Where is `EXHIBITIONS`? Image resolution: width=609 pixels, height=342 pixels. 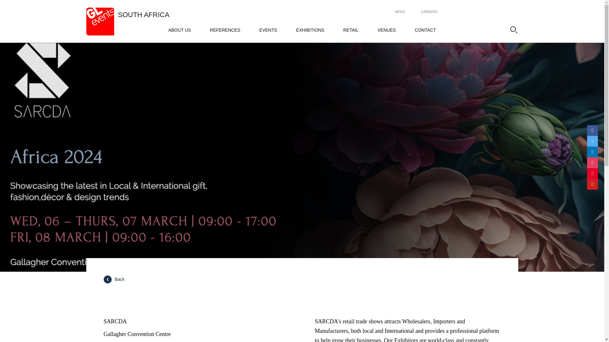
EXHIBITIONS is located at coordinates (310, 30).